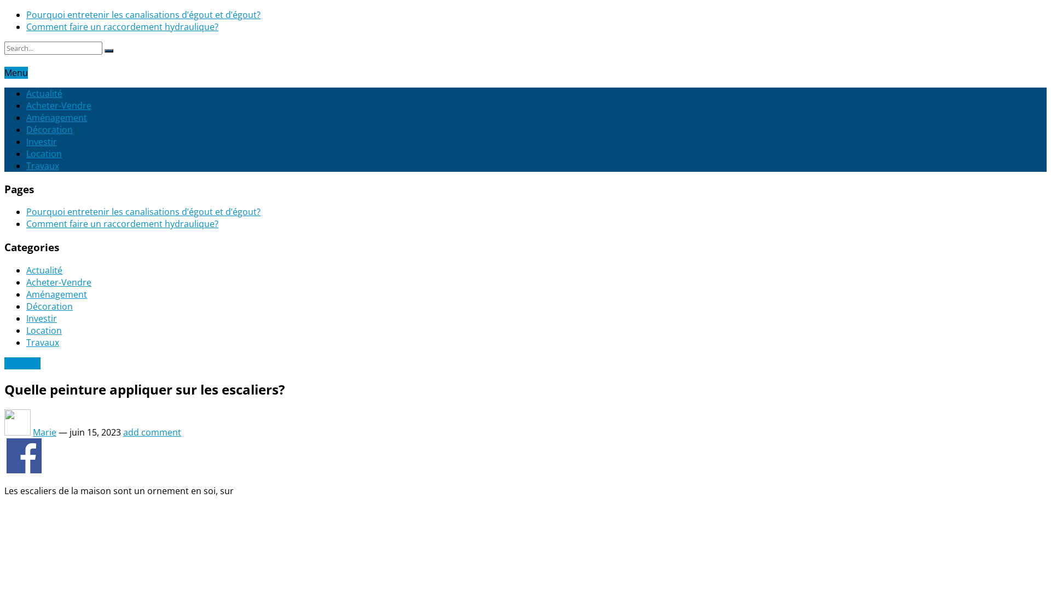 The width and height of the screenshot is (1051, 591). What do you see at coordinates (152, 432) in the screenshot?
I see `add comment` at bounding box center [152, 432].